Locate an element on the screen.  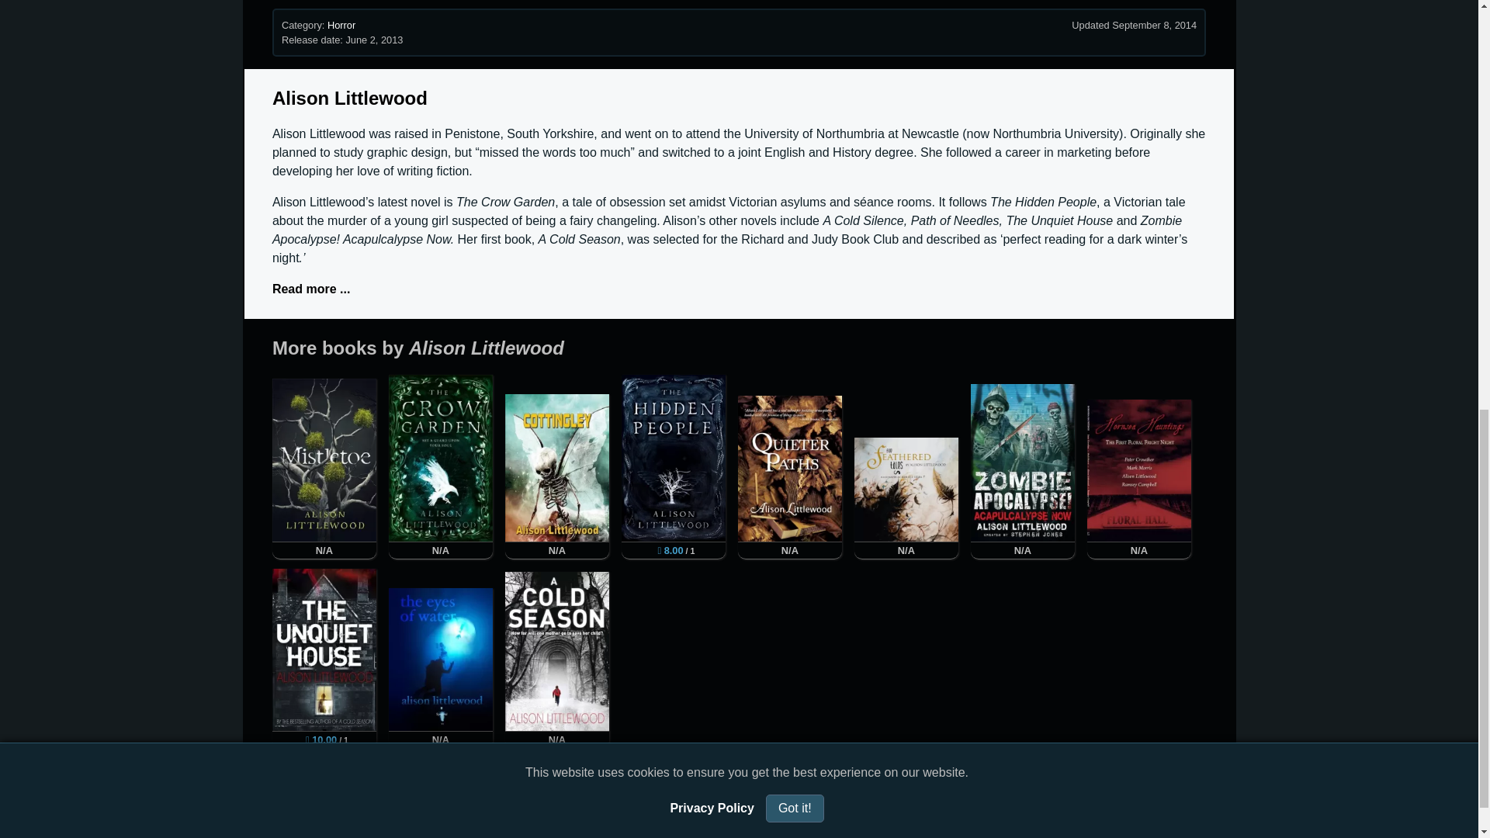
Mistletoe by Alison Littlewood is located at coordinates (324, 459).